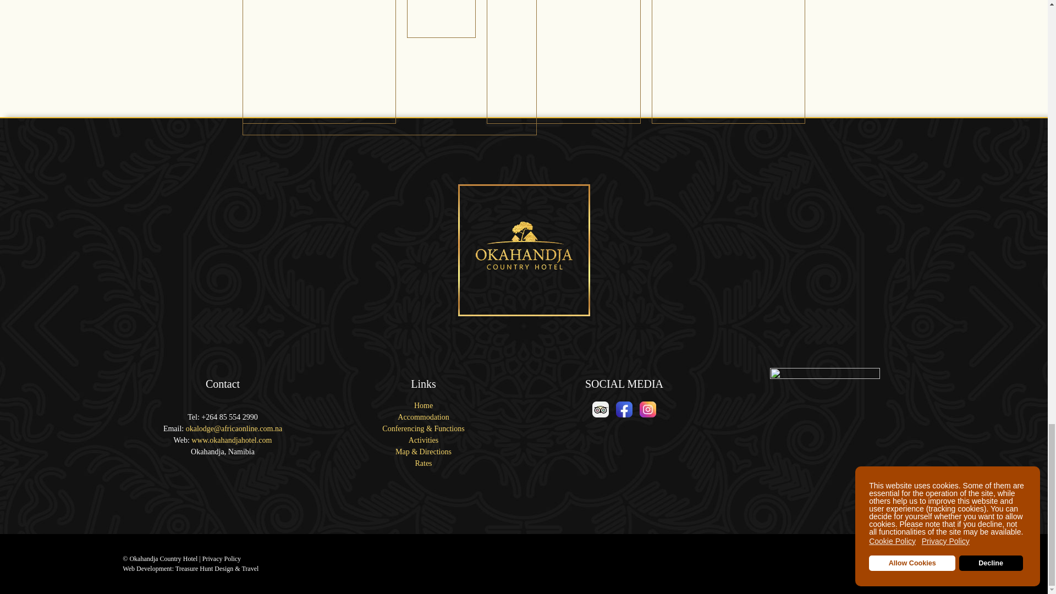 This screenshot has width=1056, height=594. Describe the element at coordinates (231, 440) in the screenshot. I see `www.okahandjahotel.com` at that location.